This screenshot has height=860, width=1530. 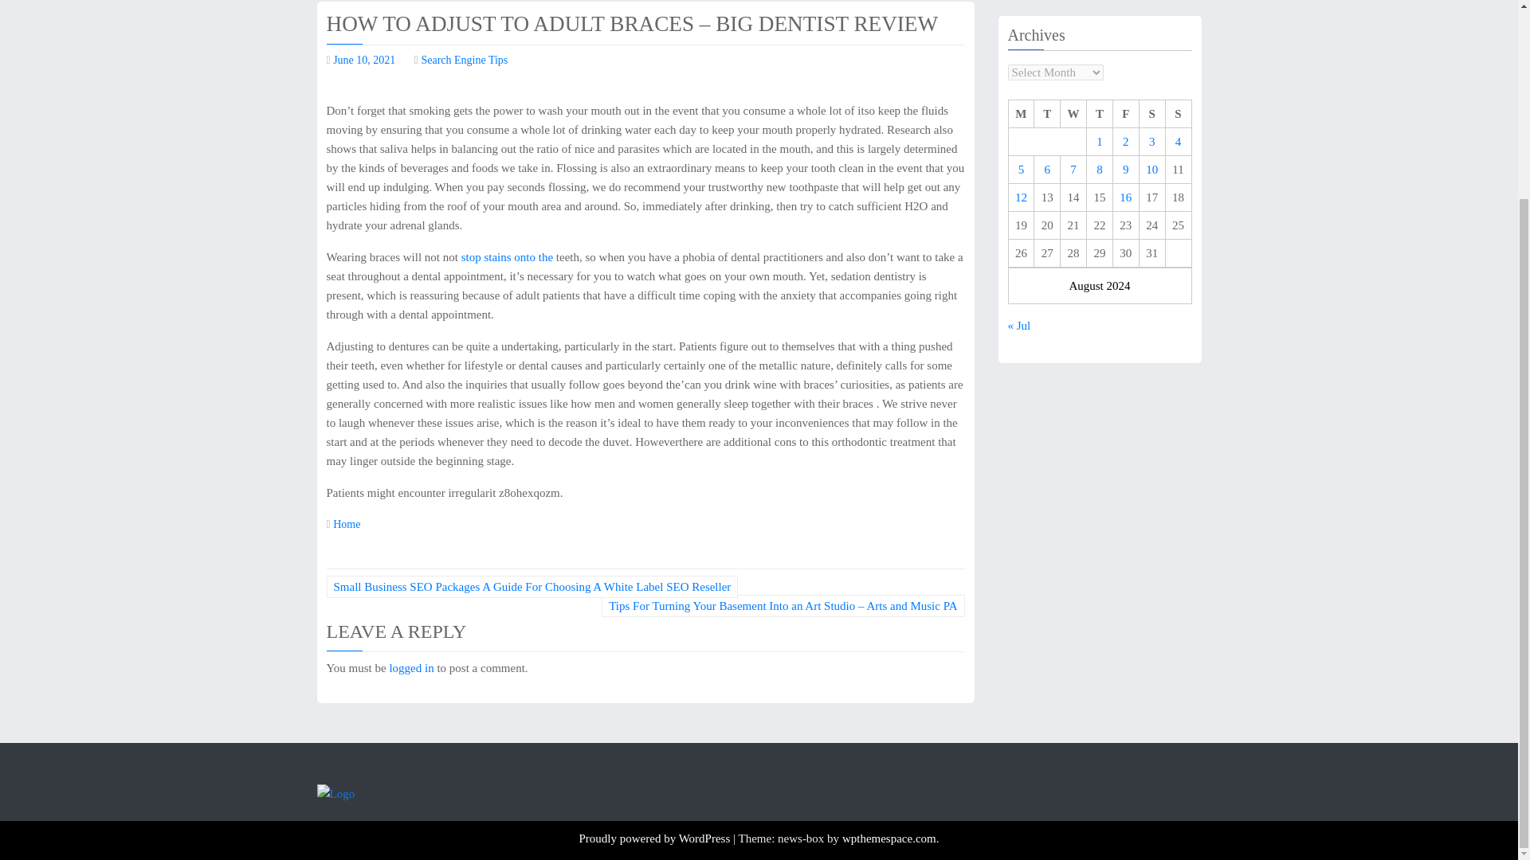 What do you see at coordinates (1100, 100) in the screenshot?
I see `Thursday` at bounding box center [1100, 100].